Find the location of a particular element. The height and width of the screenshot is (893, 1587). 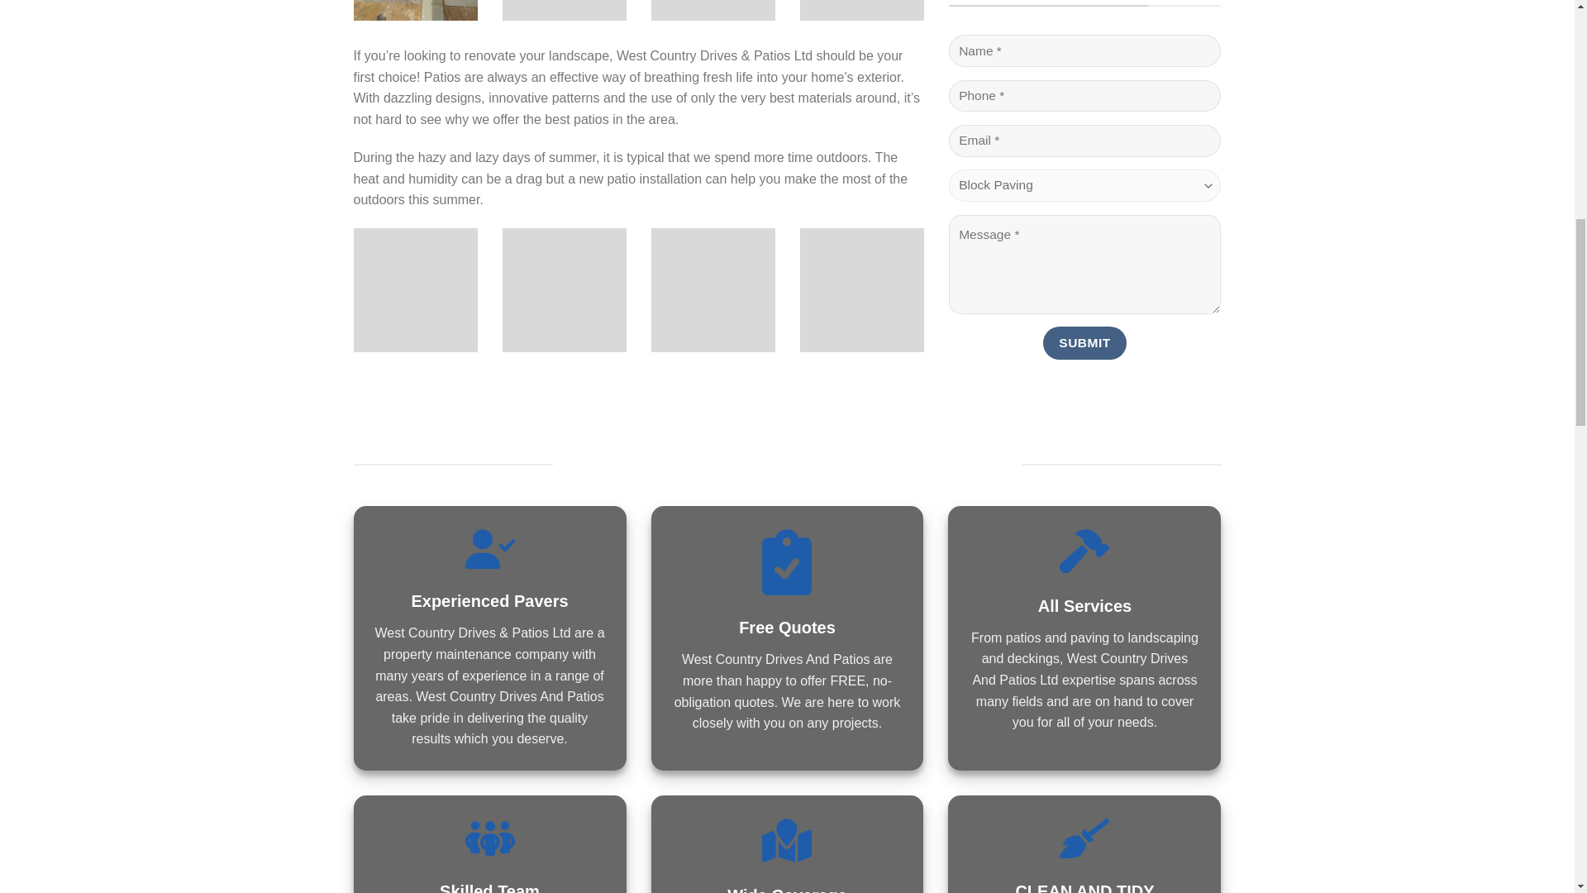

Submit is located at coordinates (1084, 81).